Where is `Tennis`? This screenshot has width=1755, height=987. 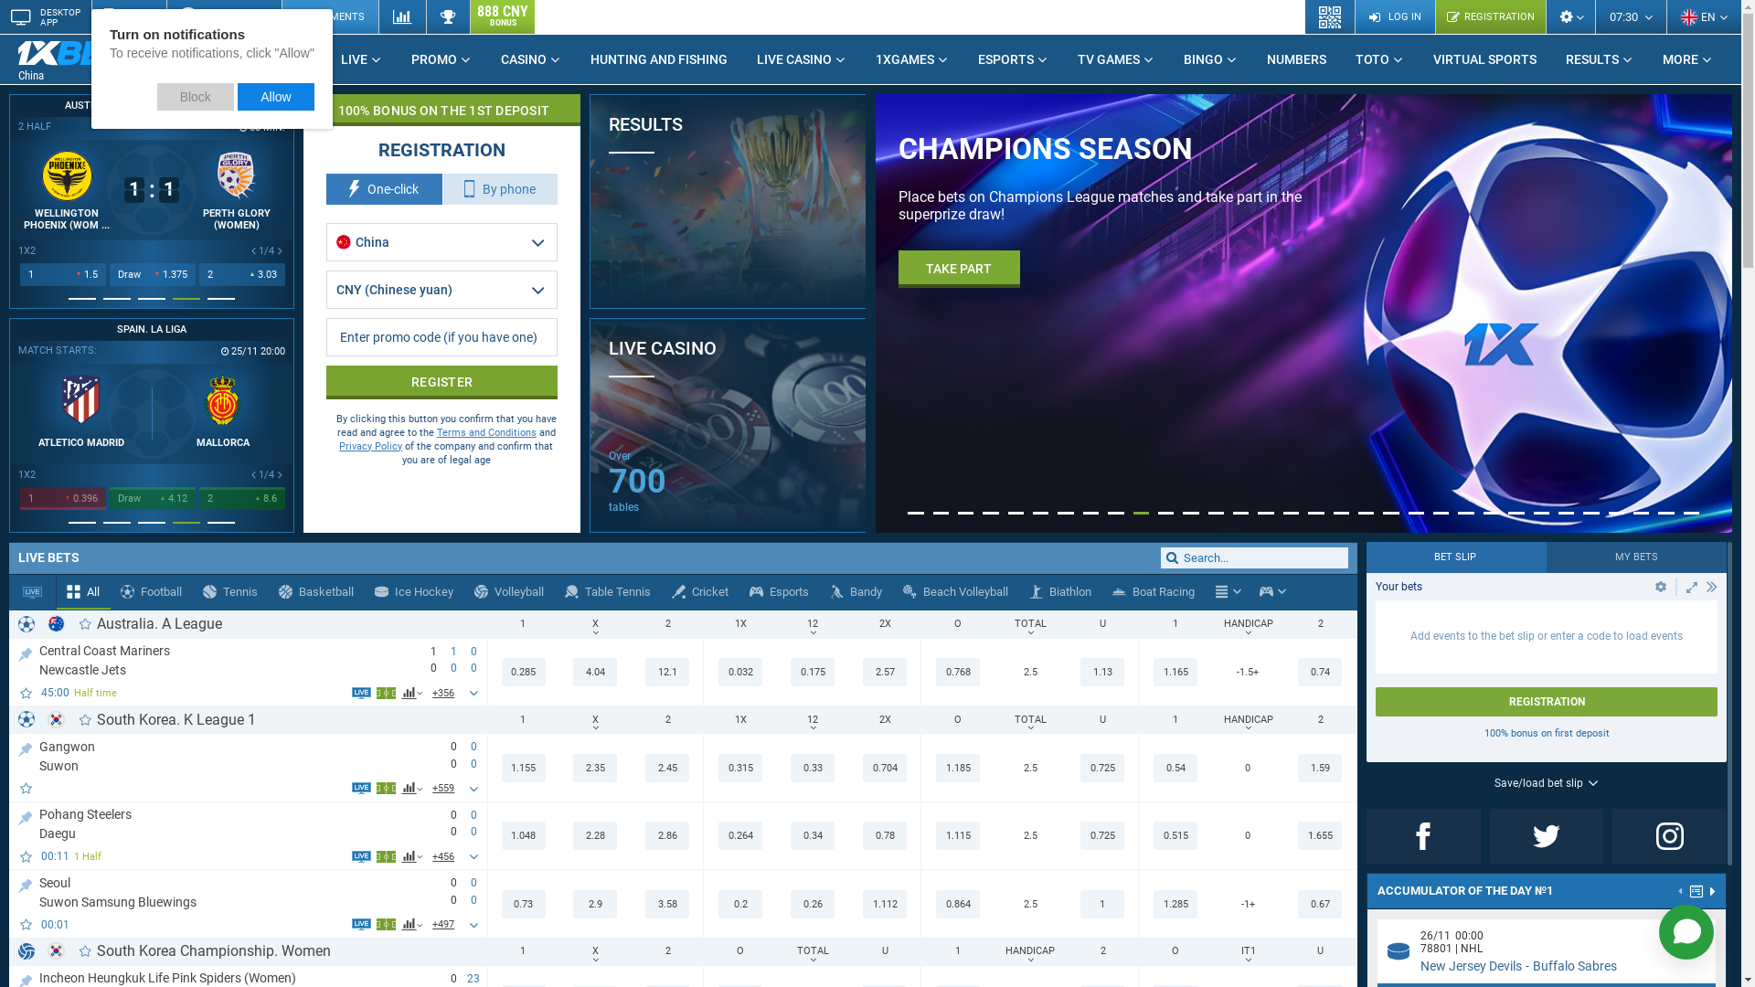
Tennis is located at coordinates (230, 592).